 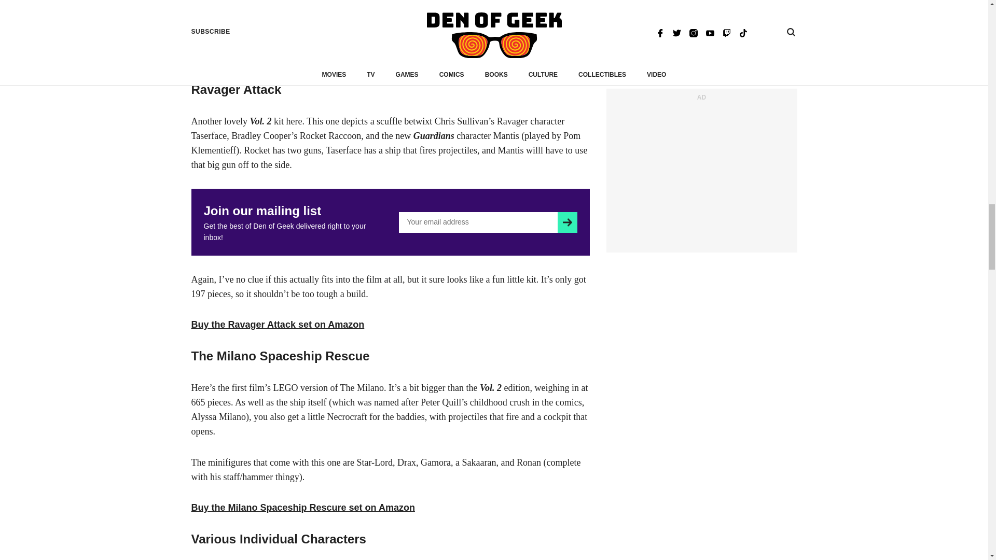 I want to click on Buy the Milano Spaceship Rescure set on Amazon, so click(x=302, y=507).